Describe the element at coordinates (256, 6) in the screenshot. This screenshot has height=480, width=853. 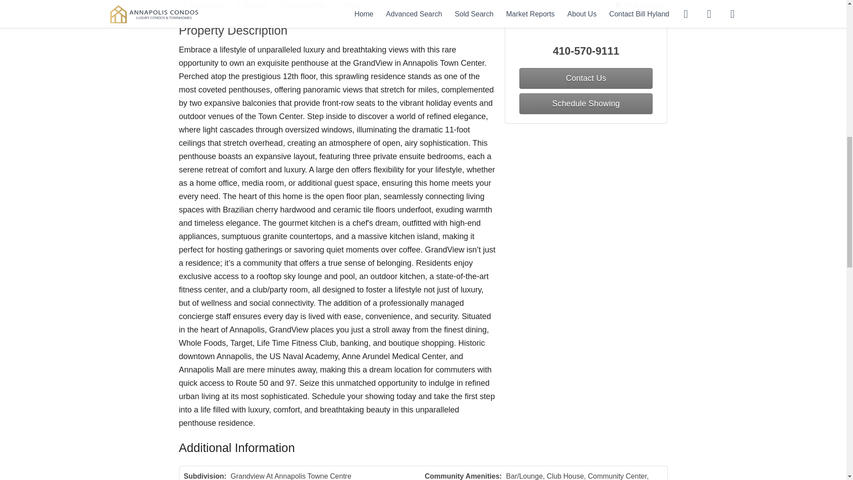
I see `Call Us` at that location.